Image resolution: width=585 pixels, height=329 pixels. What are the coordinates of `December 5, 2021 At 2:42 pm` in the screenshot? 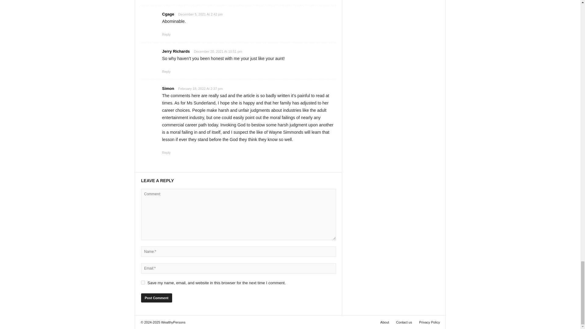 It's located at (200, 14).